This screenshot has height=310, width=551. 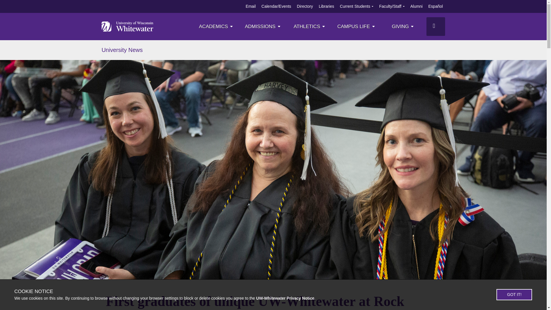 I want to click on ACADEMICS, so click(x=216, y=26).